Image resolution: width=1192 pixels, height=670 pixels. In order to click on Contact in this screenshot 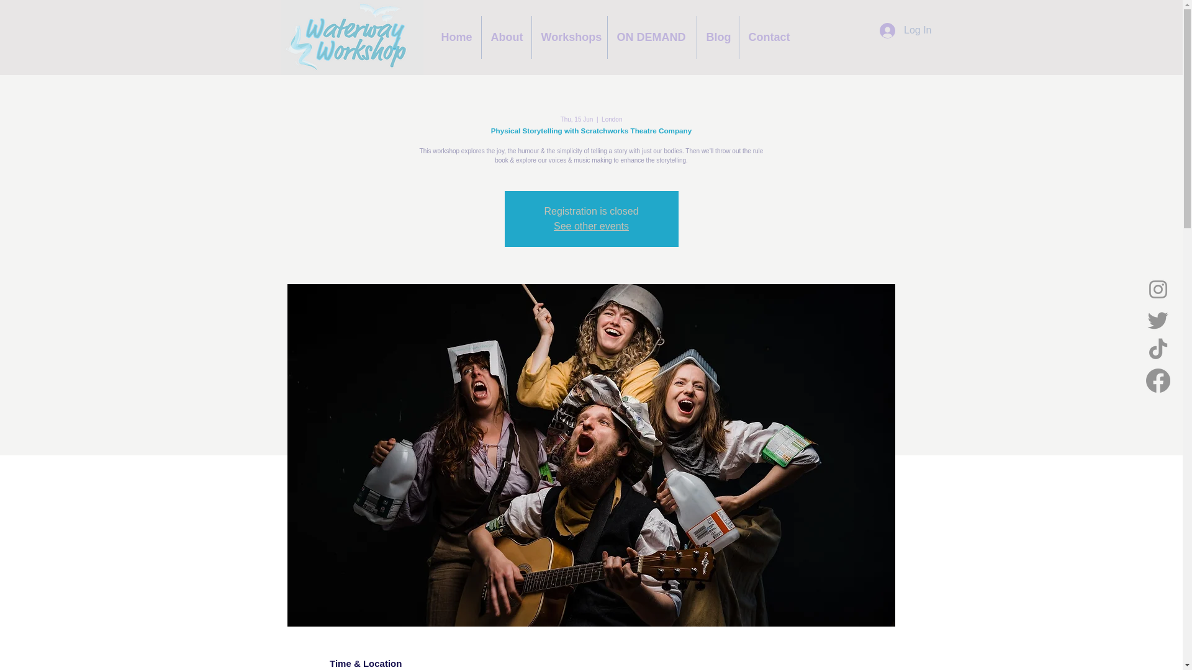, I will do `click(768, 37)`.